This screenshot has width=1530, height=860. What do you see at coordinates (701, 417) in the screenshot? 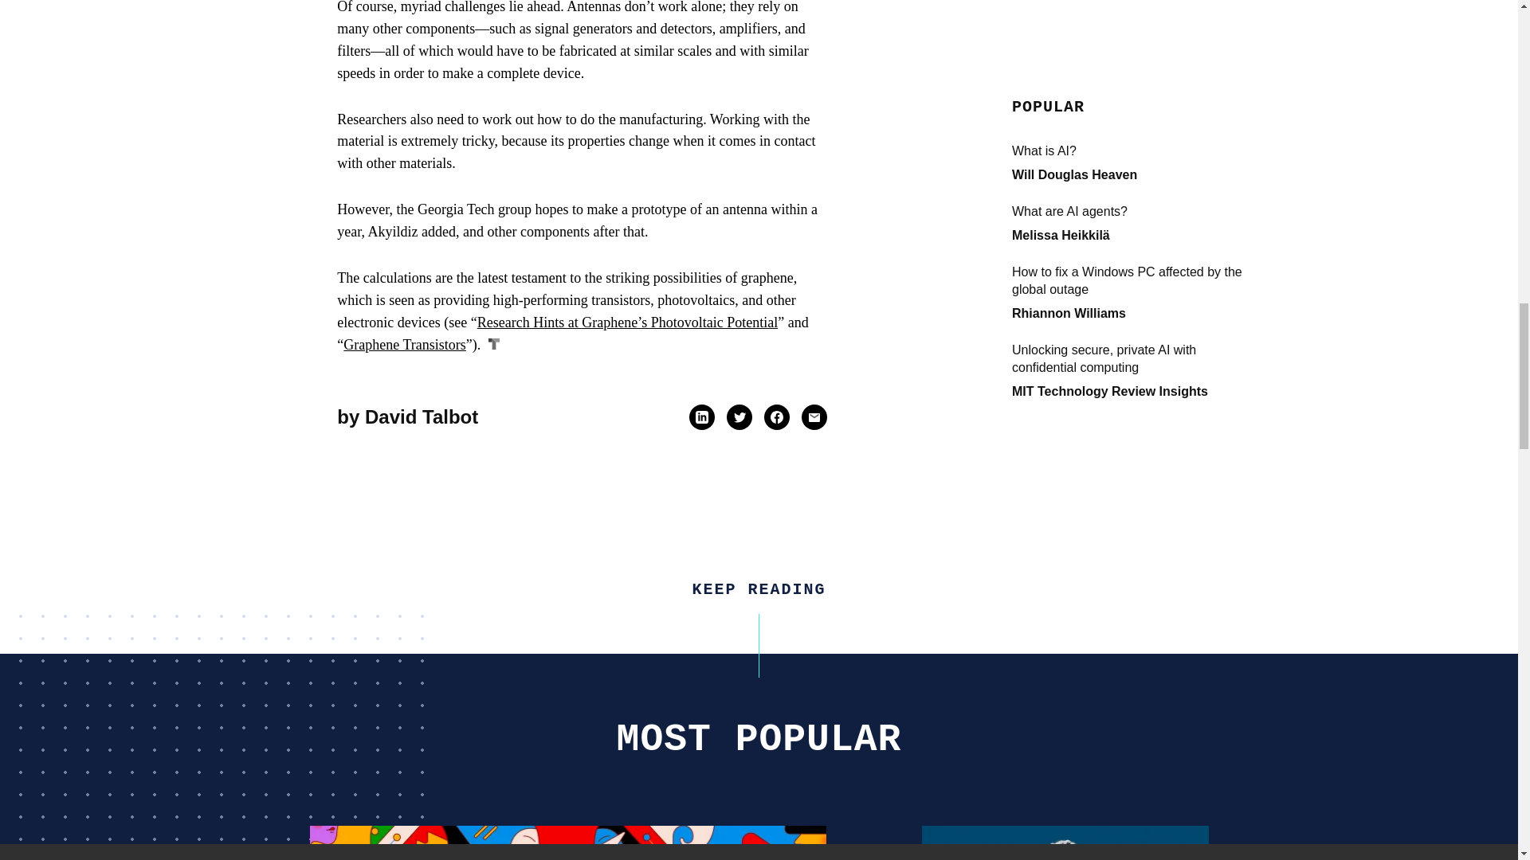
I see `Share story on linkedin` at bounding box center [701, 417].